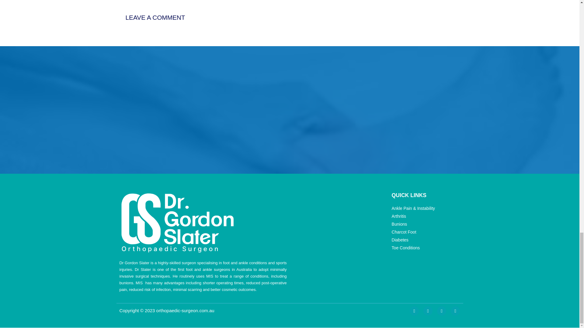 Image resolution: width=584 pixels, height=328 pixels. Describe the element at coordinates (441, 311) in the screenshot. I see `Linkedin-in` at that location.